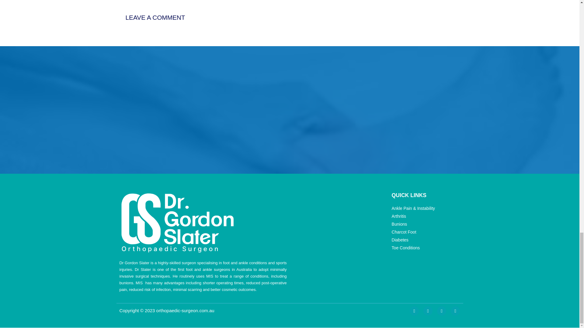 Image resolution: width=584 pixels, height=328 pixels. Describe the element at coordinates (441, 311) in the screenshot. I see `Linkedin-in` at that location.